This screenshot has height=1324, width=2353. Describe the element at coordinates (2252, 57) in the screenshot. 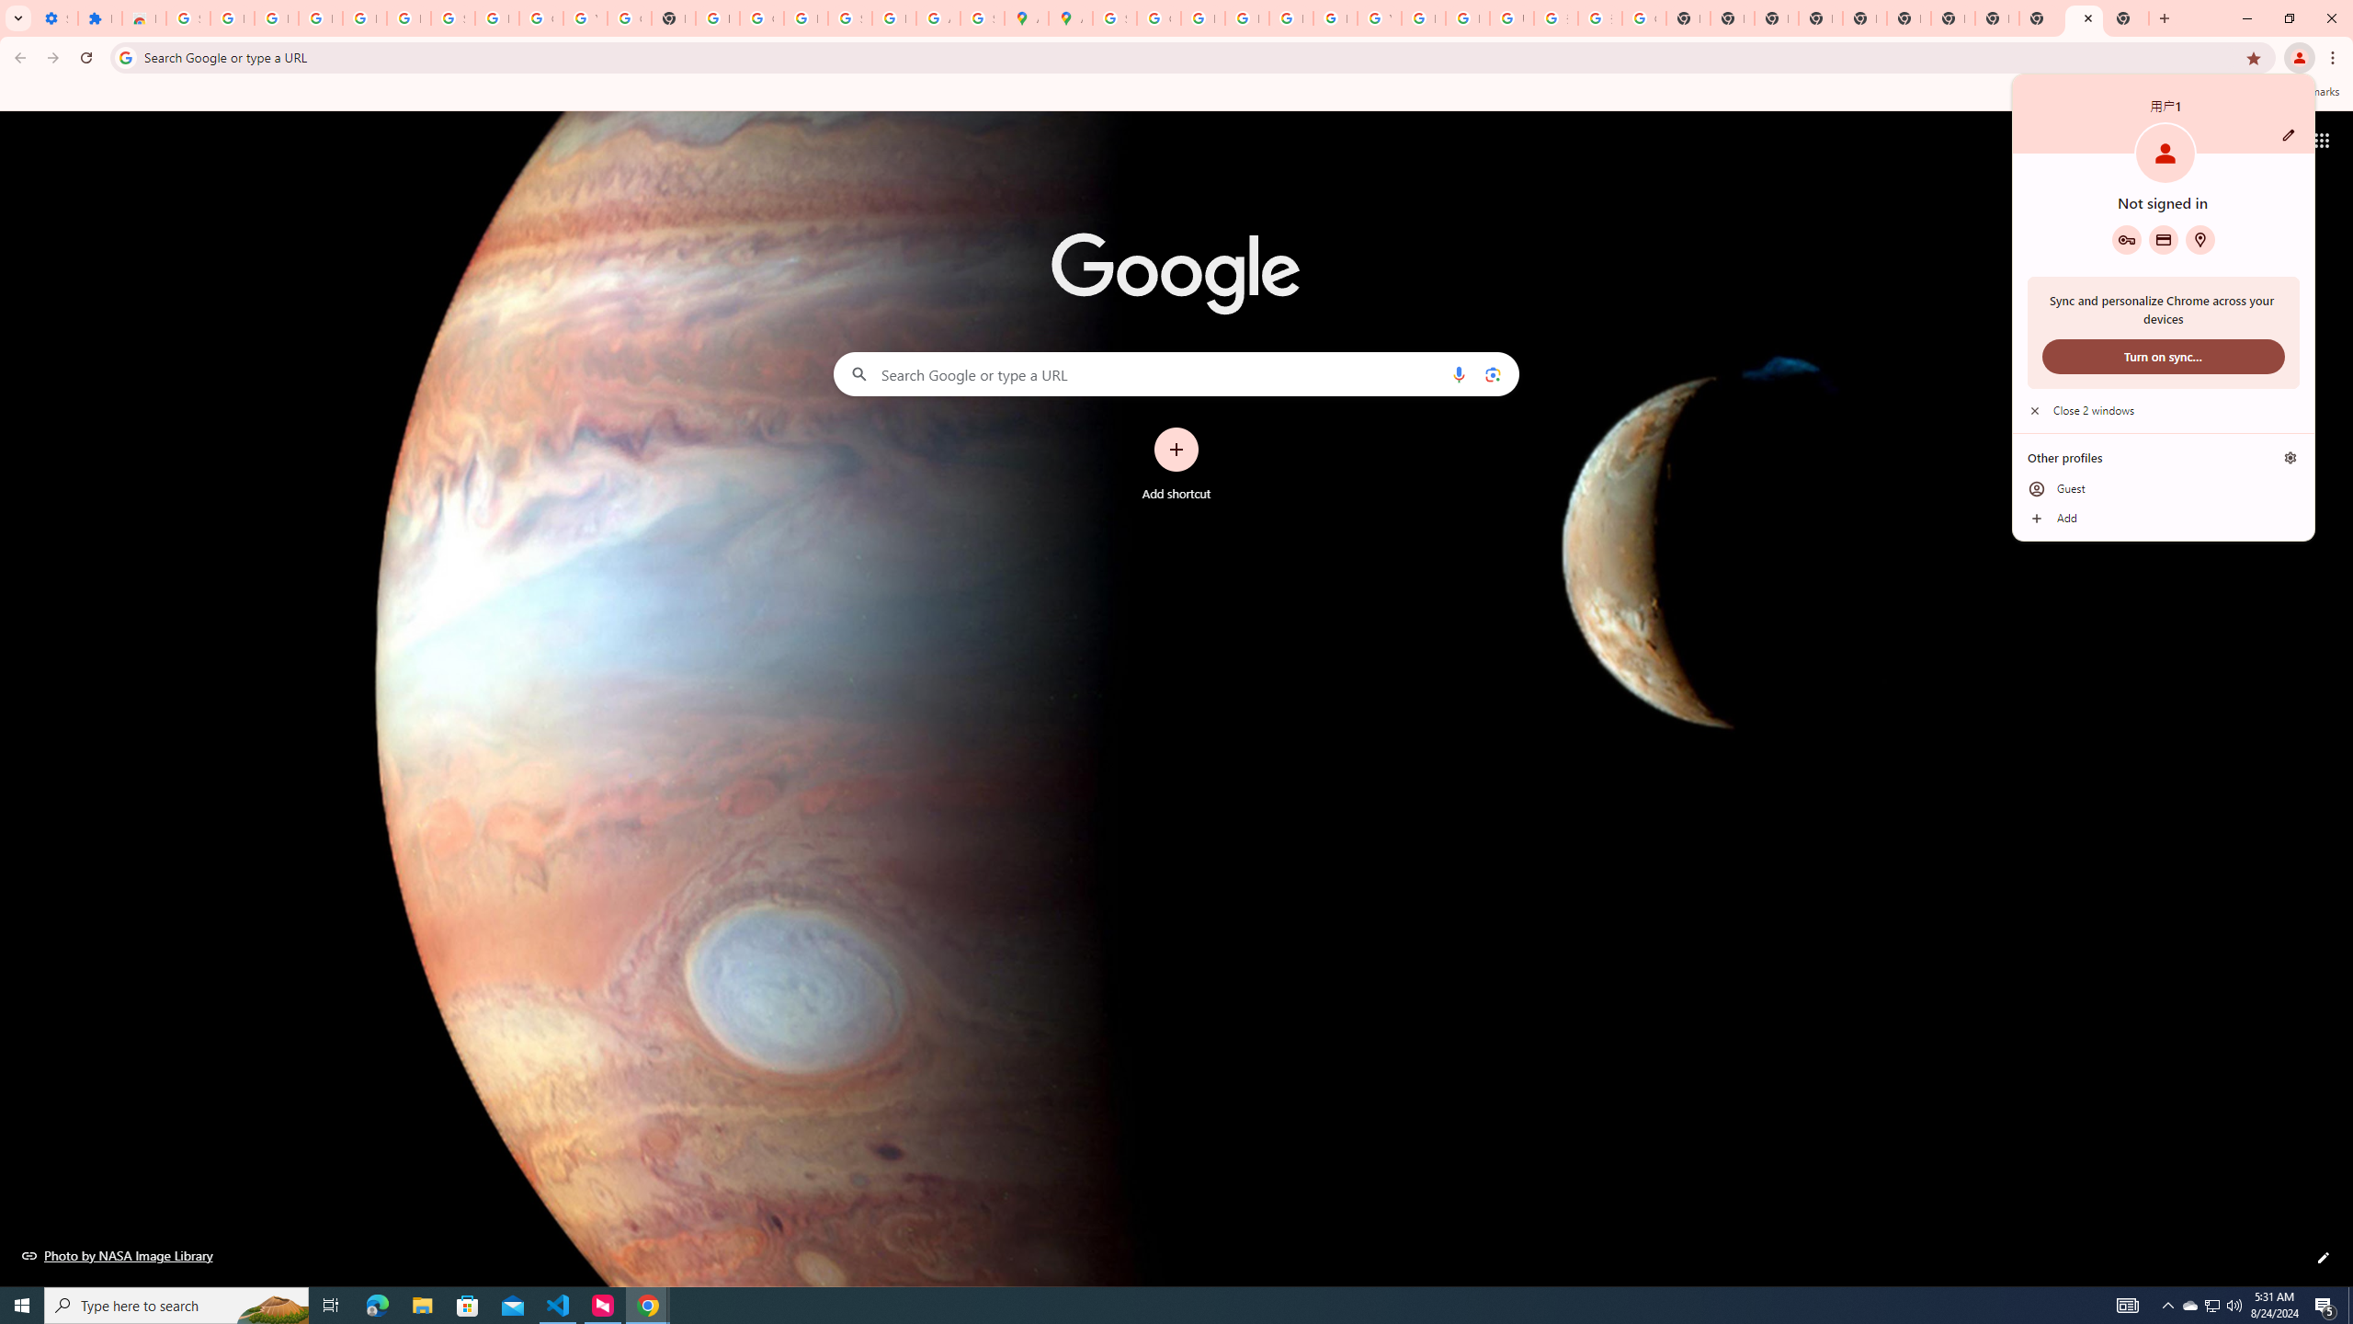

I see `Bookmark this tab` at that location.